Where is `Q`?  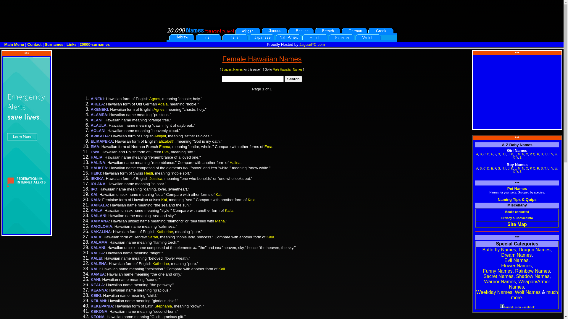 Q is located at coordinates (534, 168).